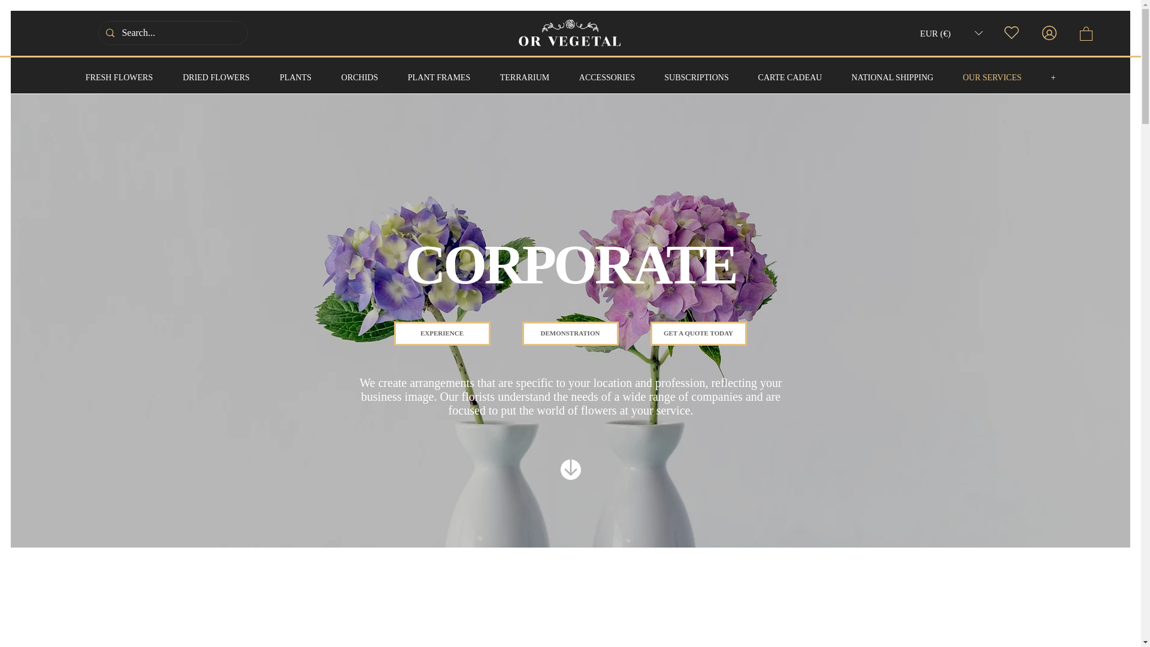 The width and height of the screenshot is (1150, 647). Describe the element at coordinates (216, 72) in the screenshot. I see `DRIED FLOWERS` at that location.